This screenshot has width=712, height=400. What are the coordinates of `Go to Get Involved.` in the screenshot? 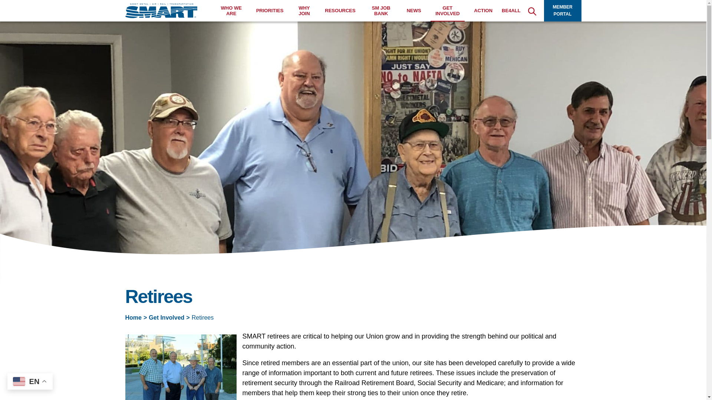 It's located at (167, 317).